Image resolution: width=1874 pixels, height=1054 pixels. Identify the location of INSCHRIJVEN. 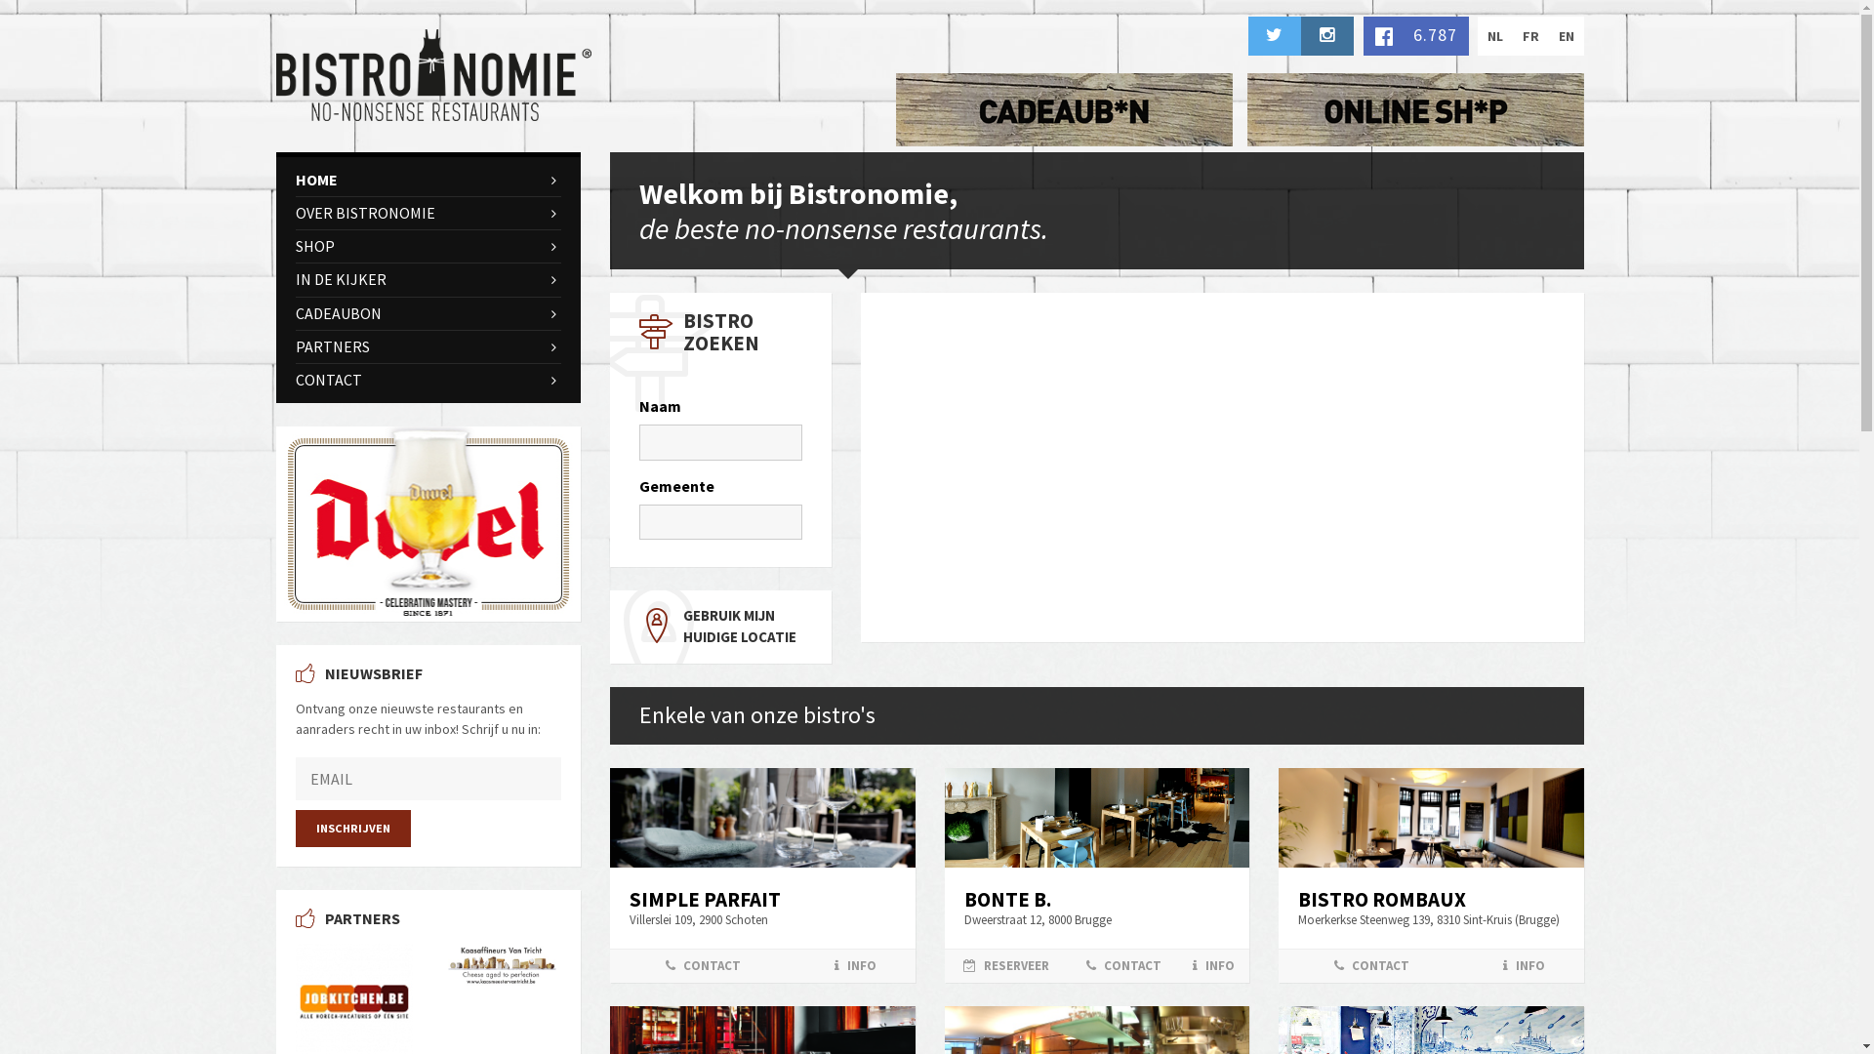
(352, 829).